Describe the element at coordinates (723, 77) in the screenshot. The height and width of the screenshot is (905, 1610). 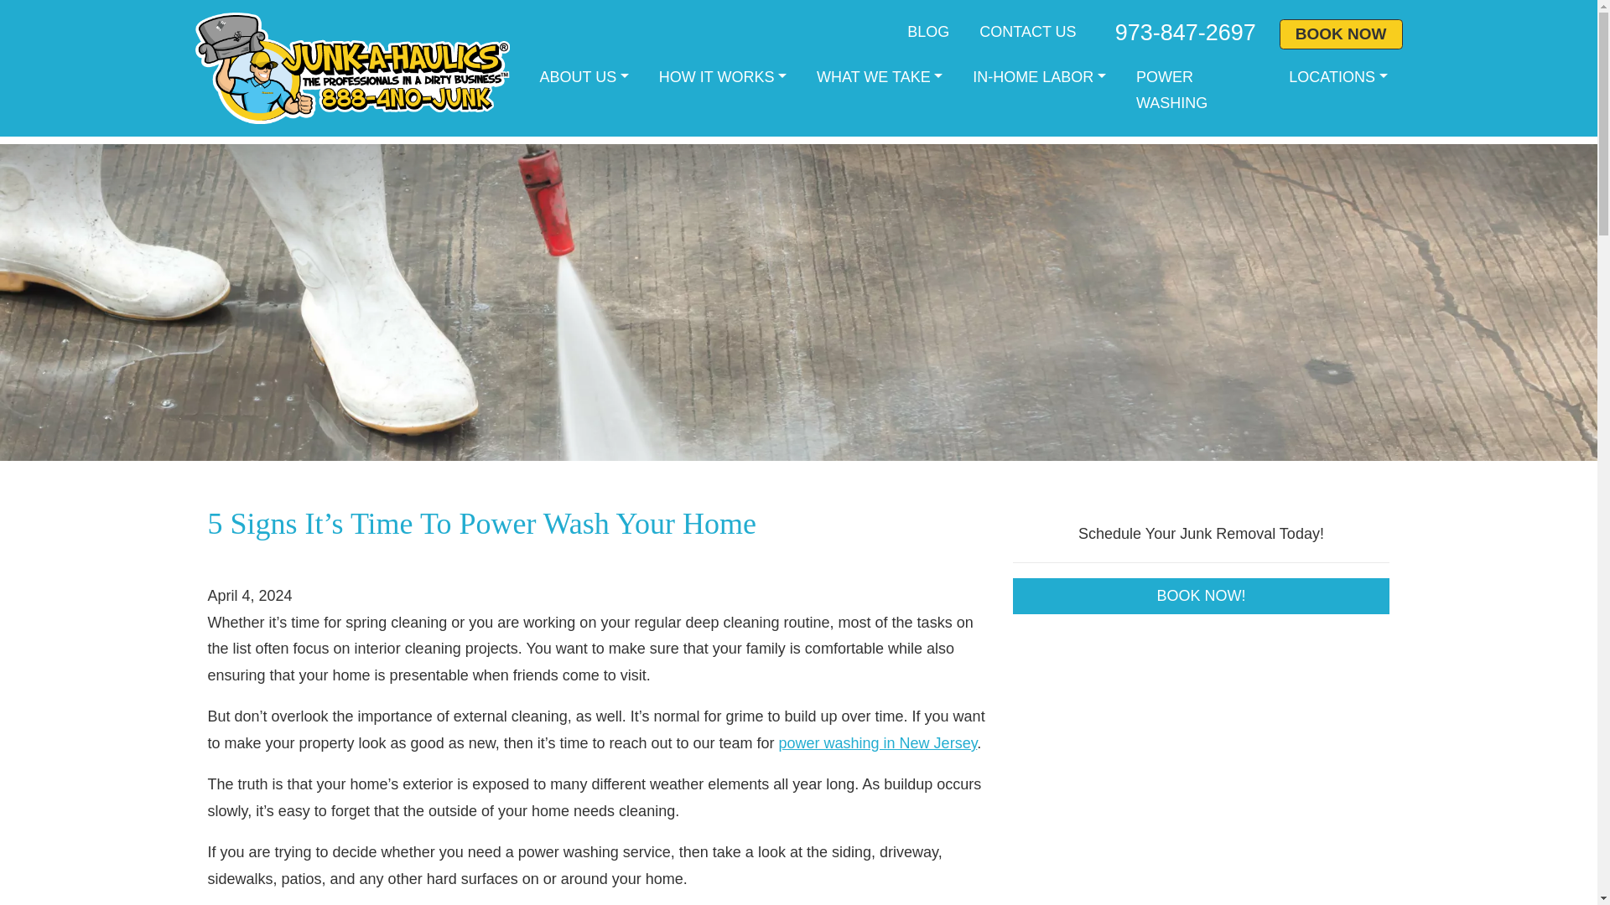
I see `How It Works` at that location.